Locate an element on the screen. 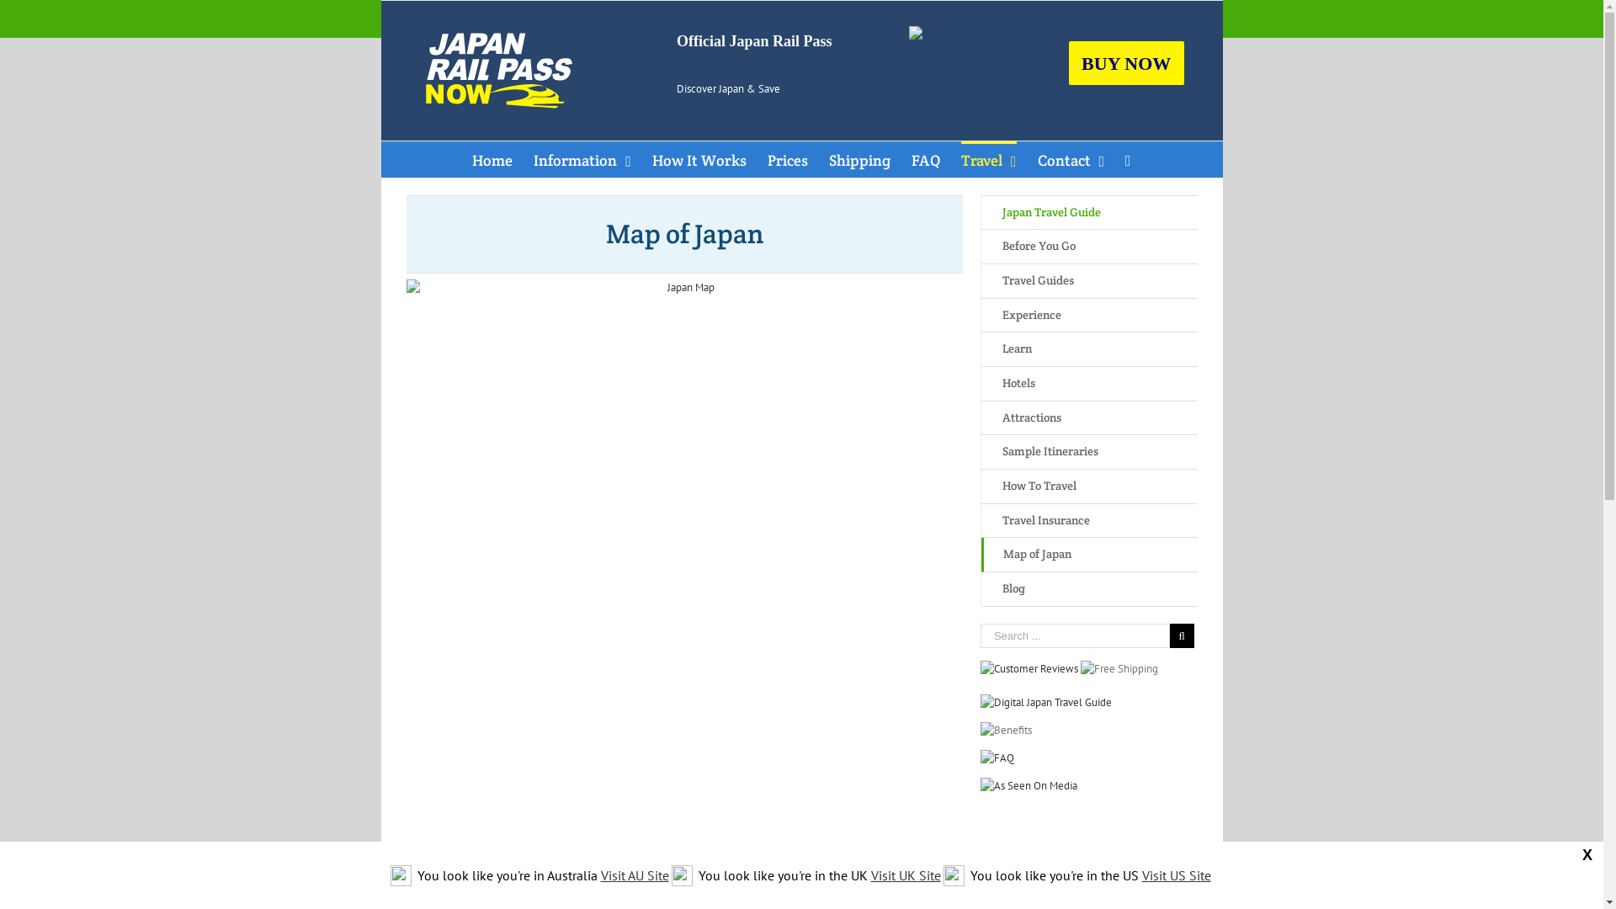  Map of Japan is located at coordinates (1089, 555).